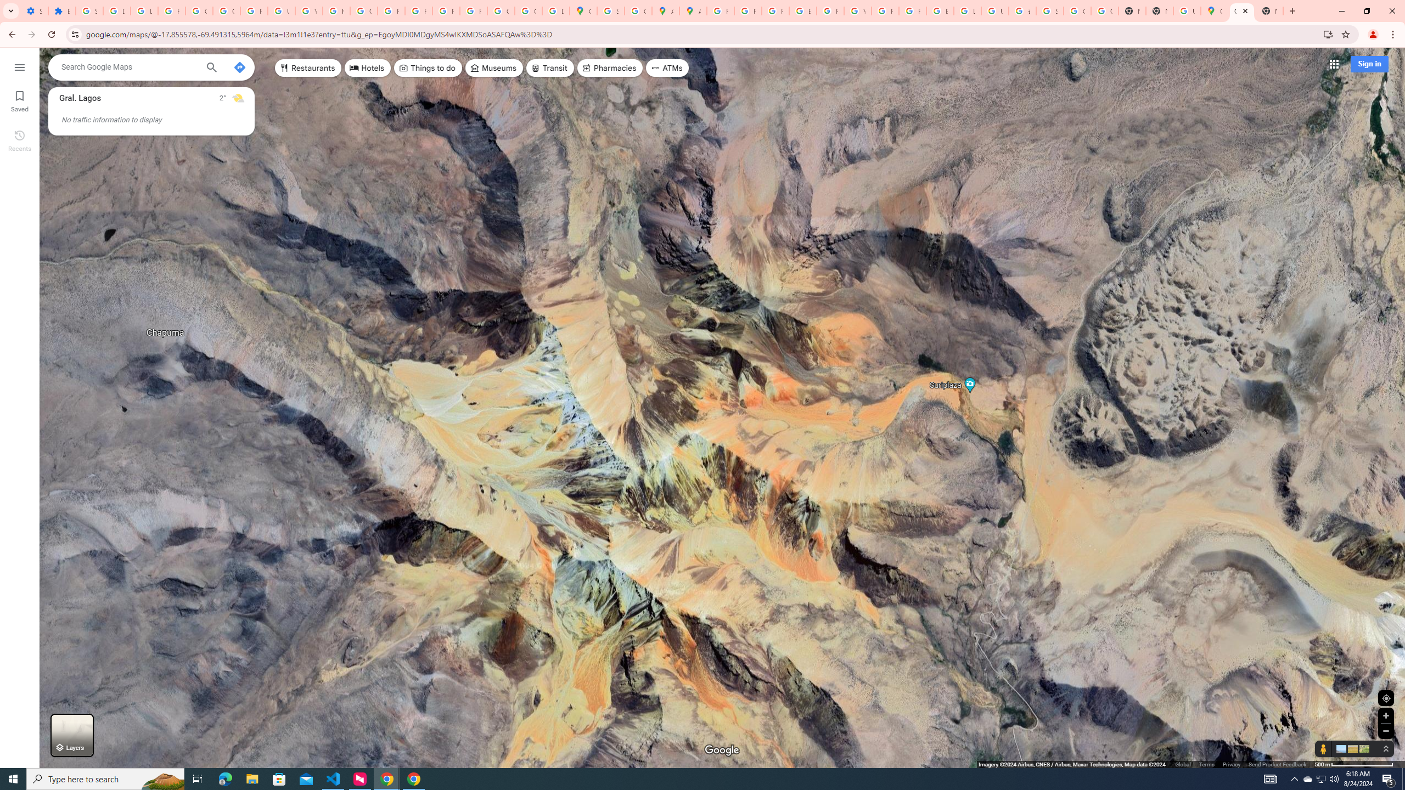 This screenshot has width=1405, height=790. I want to click on Google Maps, so click(584, 11).